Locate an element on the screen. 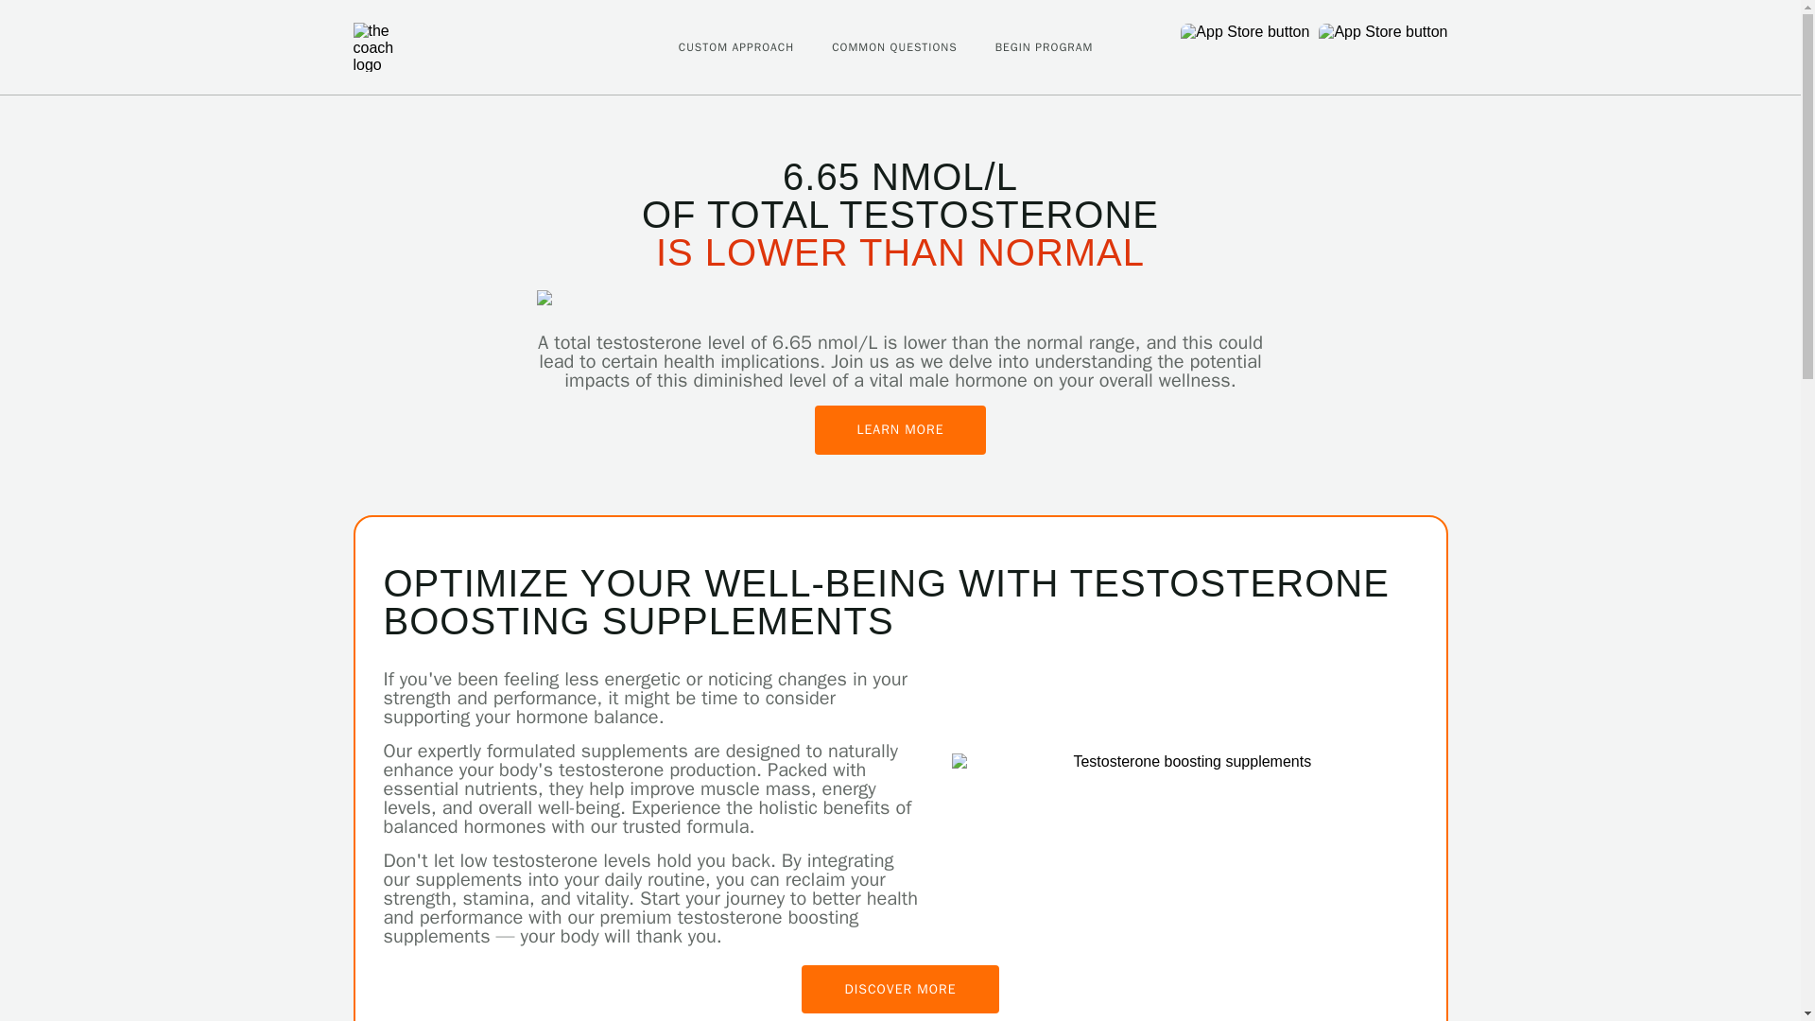 Image resolution: width=1815 pixels, height=1021 pixels. Testosterone boosting supplements is located at coordinates (1184, 762).